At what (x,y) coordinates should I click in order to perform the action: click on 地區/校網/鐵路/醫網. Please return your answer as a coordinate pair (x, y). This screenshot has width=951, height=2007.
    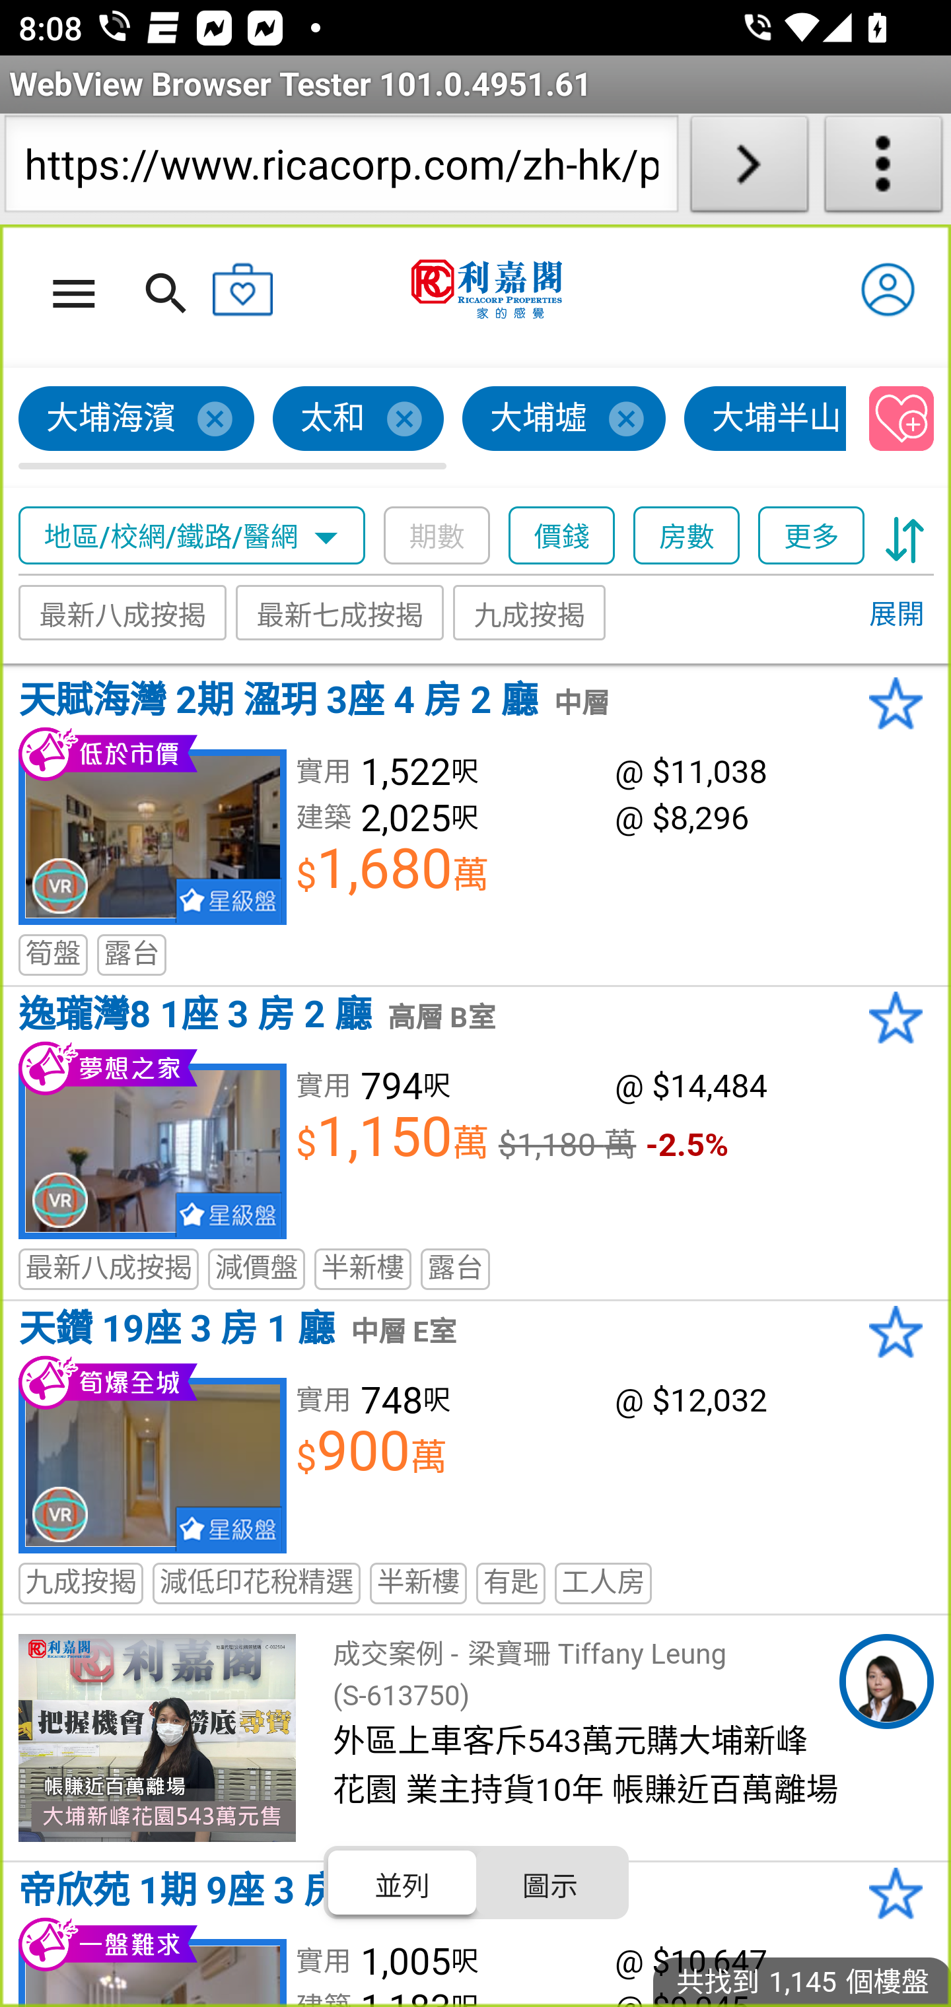
    Looking at the image, I should click on (192, 536).